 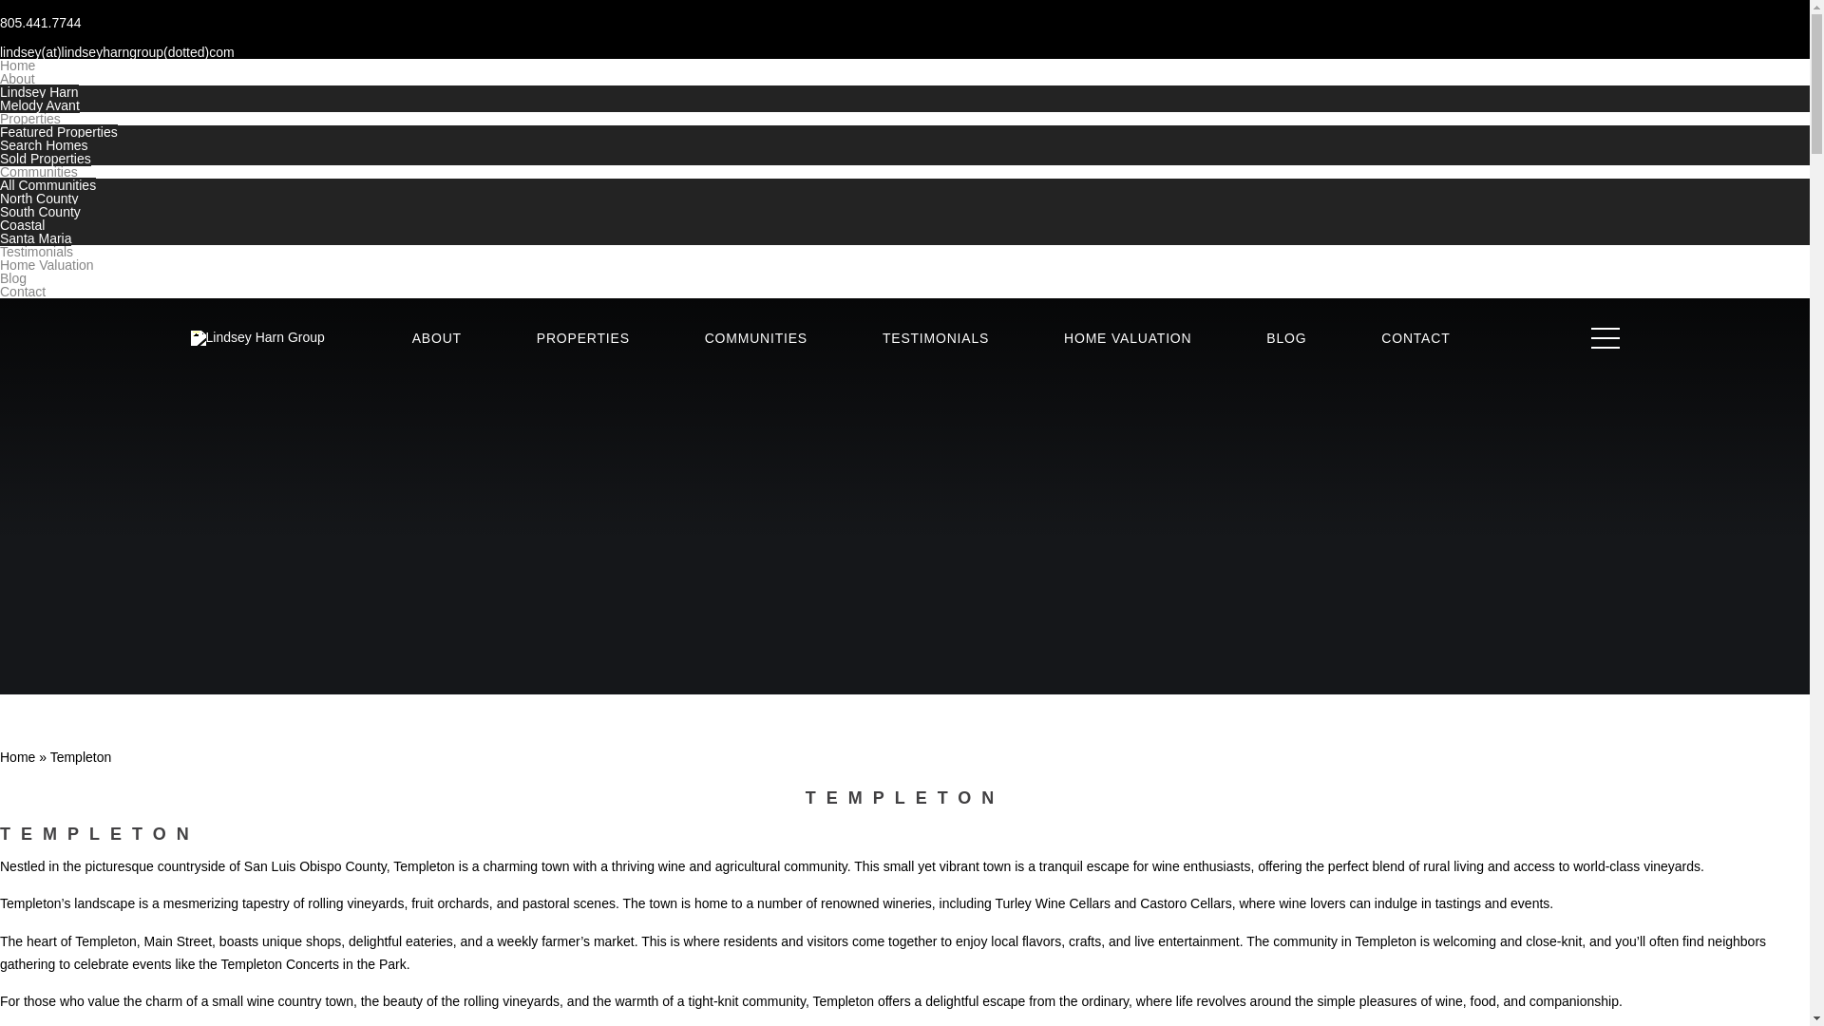 I want to click on Lindsey Harn, so click(x=39, y=91).